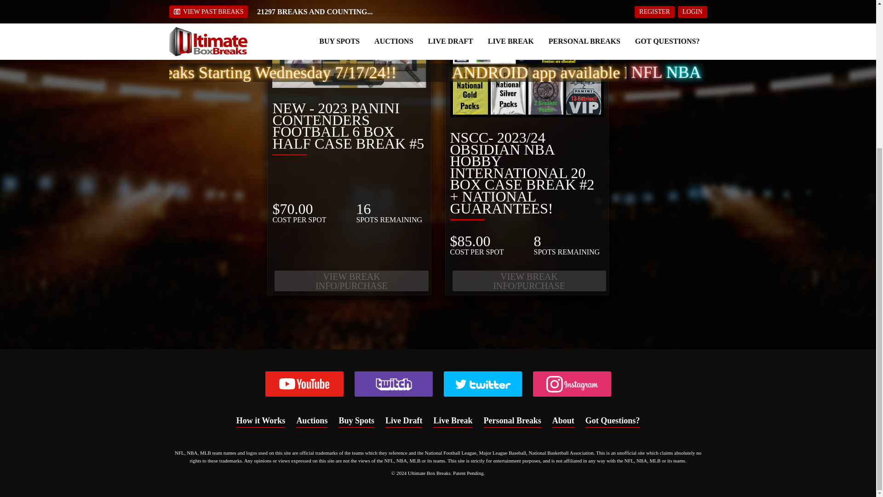 The width and height of the screenshot is (883, 497). Describe the element at coordinates (613, 421) in the screenshot. I see `Got Questions?` at that location.